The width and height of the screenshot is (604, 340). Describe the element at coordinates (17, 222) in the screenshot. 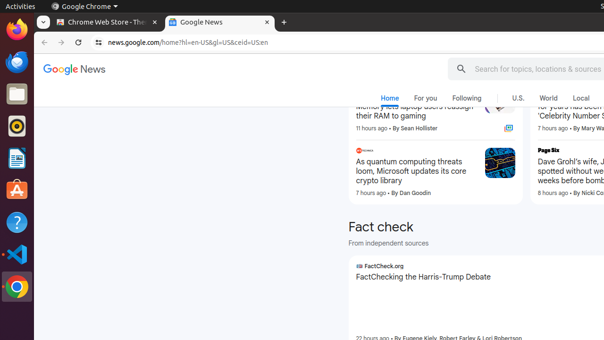

I see `Help` at that location.